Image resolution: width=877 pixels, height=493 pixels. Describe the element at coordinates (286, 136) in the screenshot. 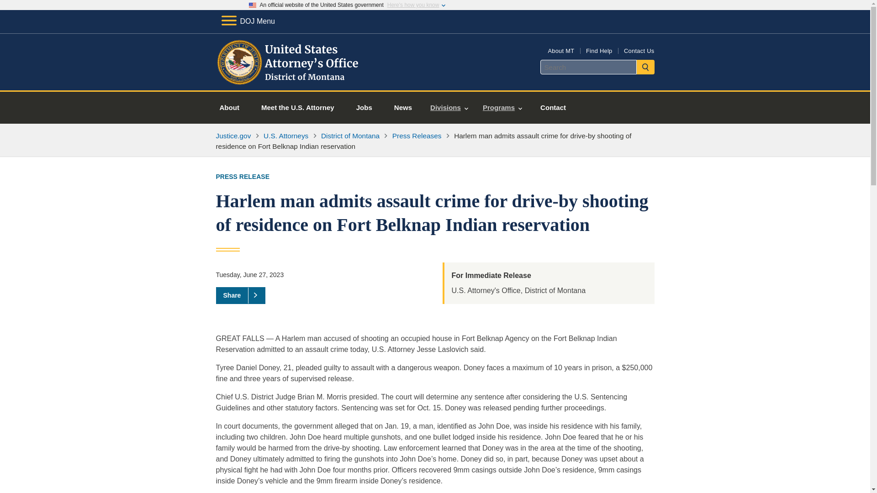

I see `U.S. Attorneys` at that location.